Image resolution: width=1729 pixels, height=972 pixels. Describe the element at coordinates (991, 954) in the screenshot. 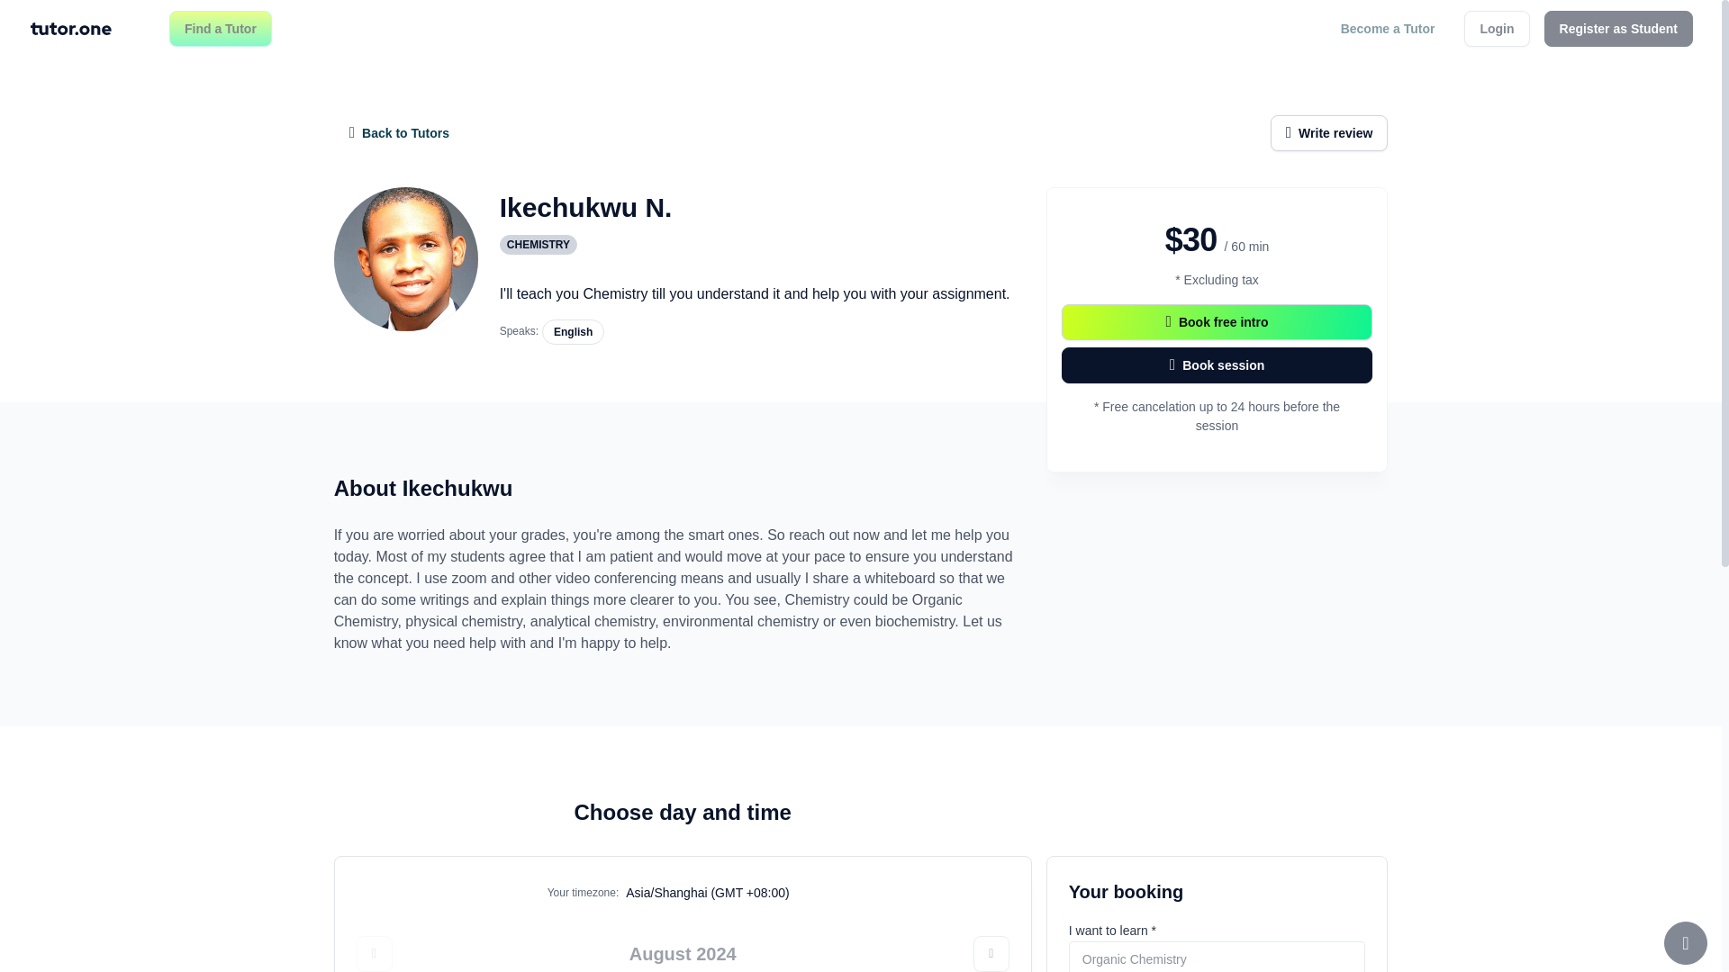

I see `Next` at that location.